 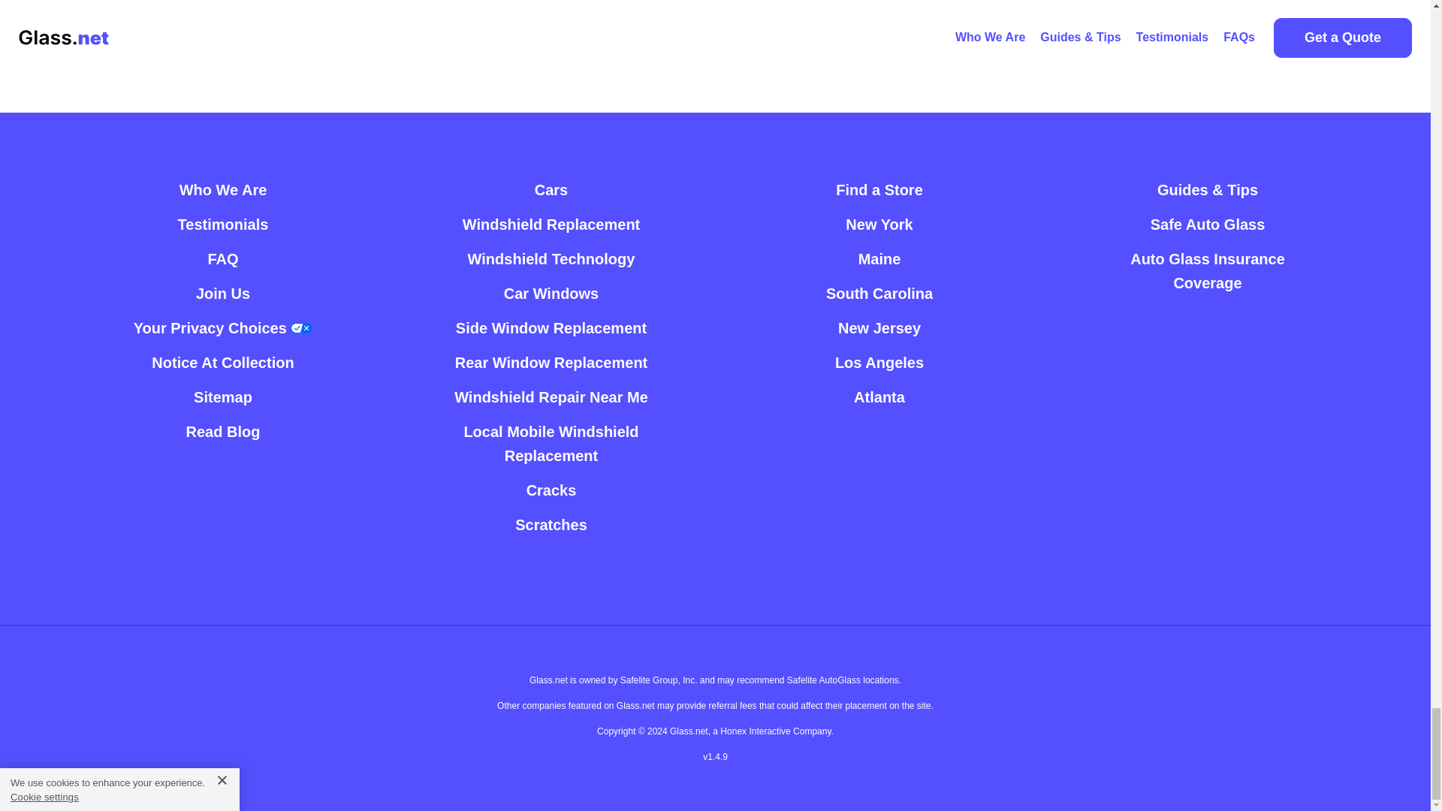 What do you see at coordinates (222, 224) in the screenshot?
I see `Testimonials` at bounding box center [222, 224].